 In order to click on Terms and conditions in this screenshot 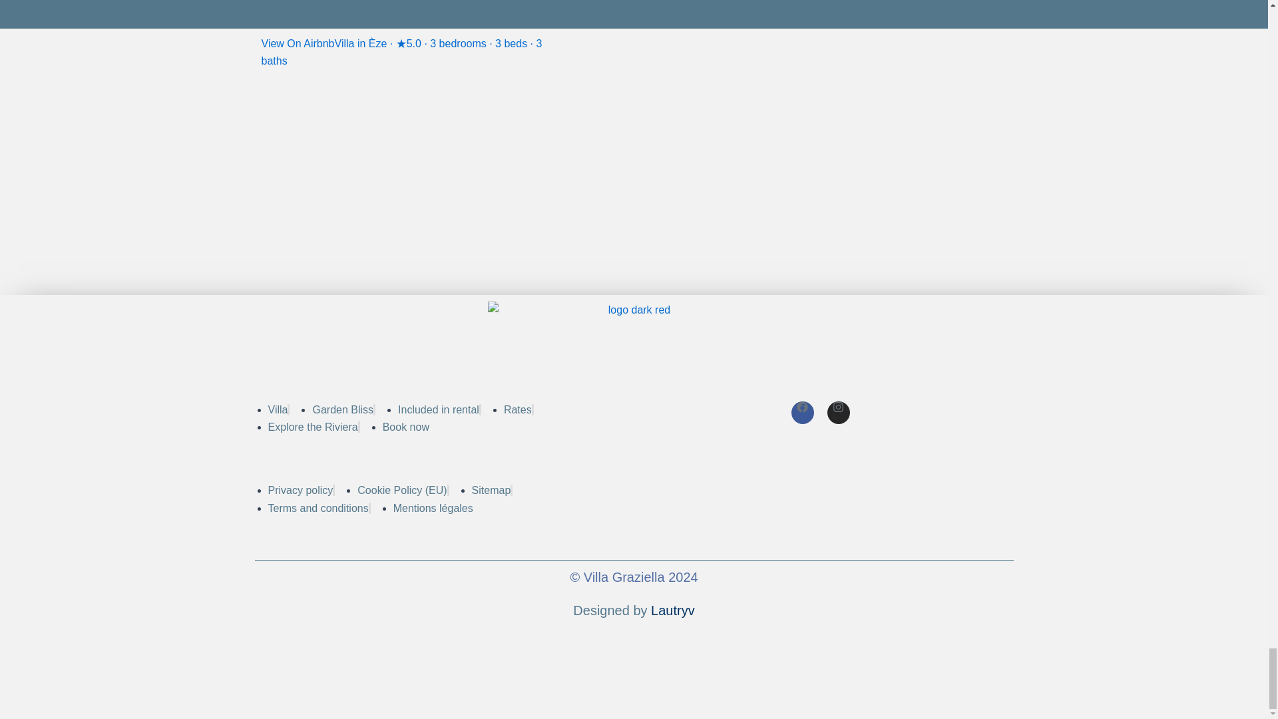, I will do `click(317, 508)`.